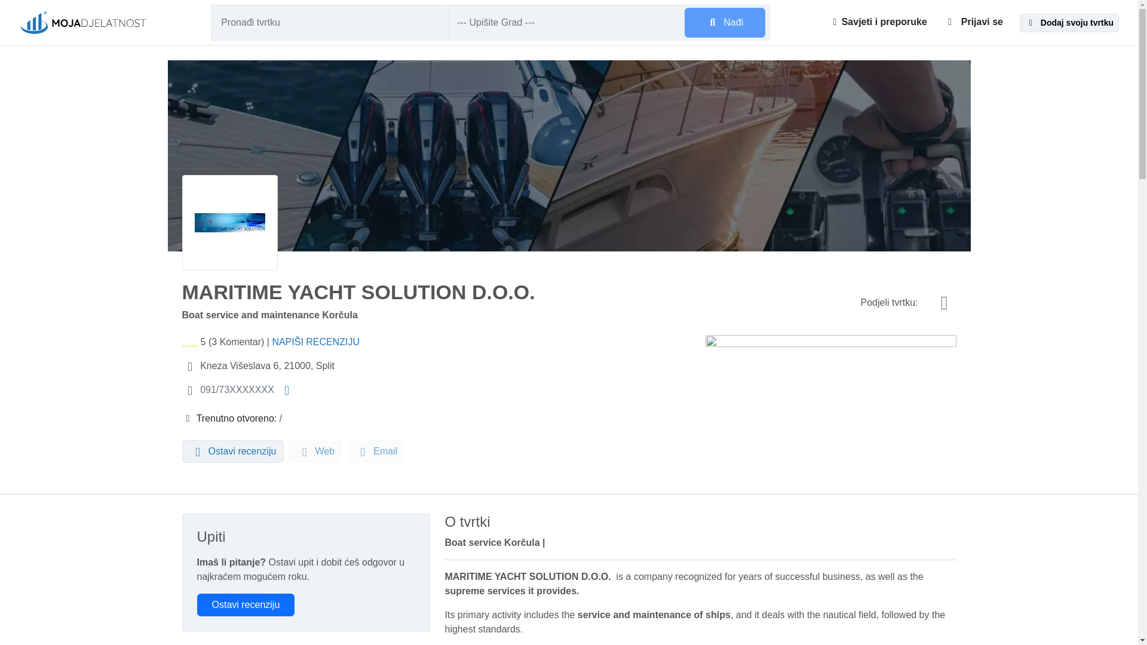 The height and width of the screenshot is (645, 1147). What do you see at coordinates (232, 451) in the screenshot?
I see `Ostavi recenziju` at bounding box center [232, 451].